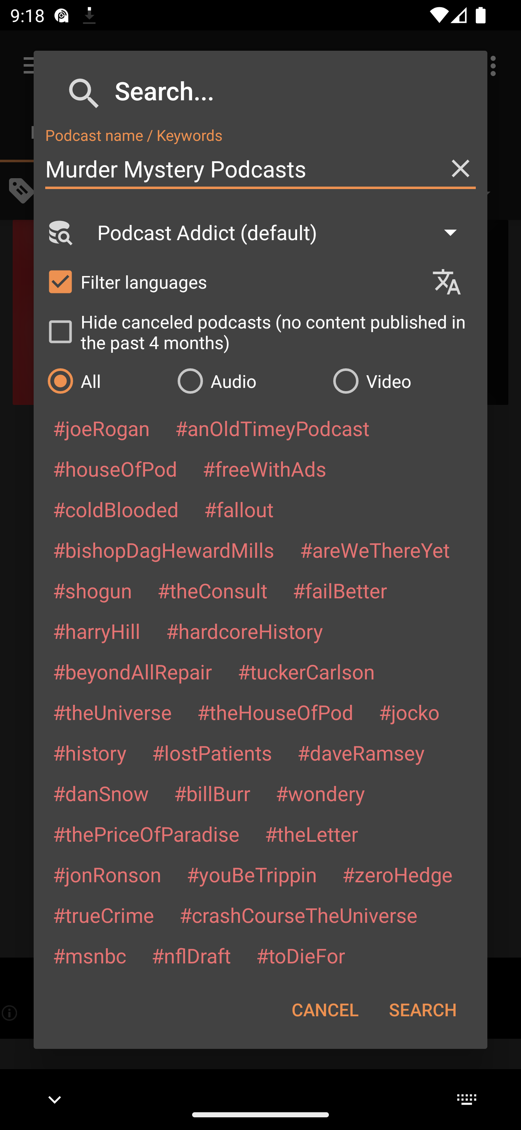  What do you see at coordinates (260, 169) in the screenshot?
I see `Murder Mystery Podcasts` at bounding box center [260, 169].